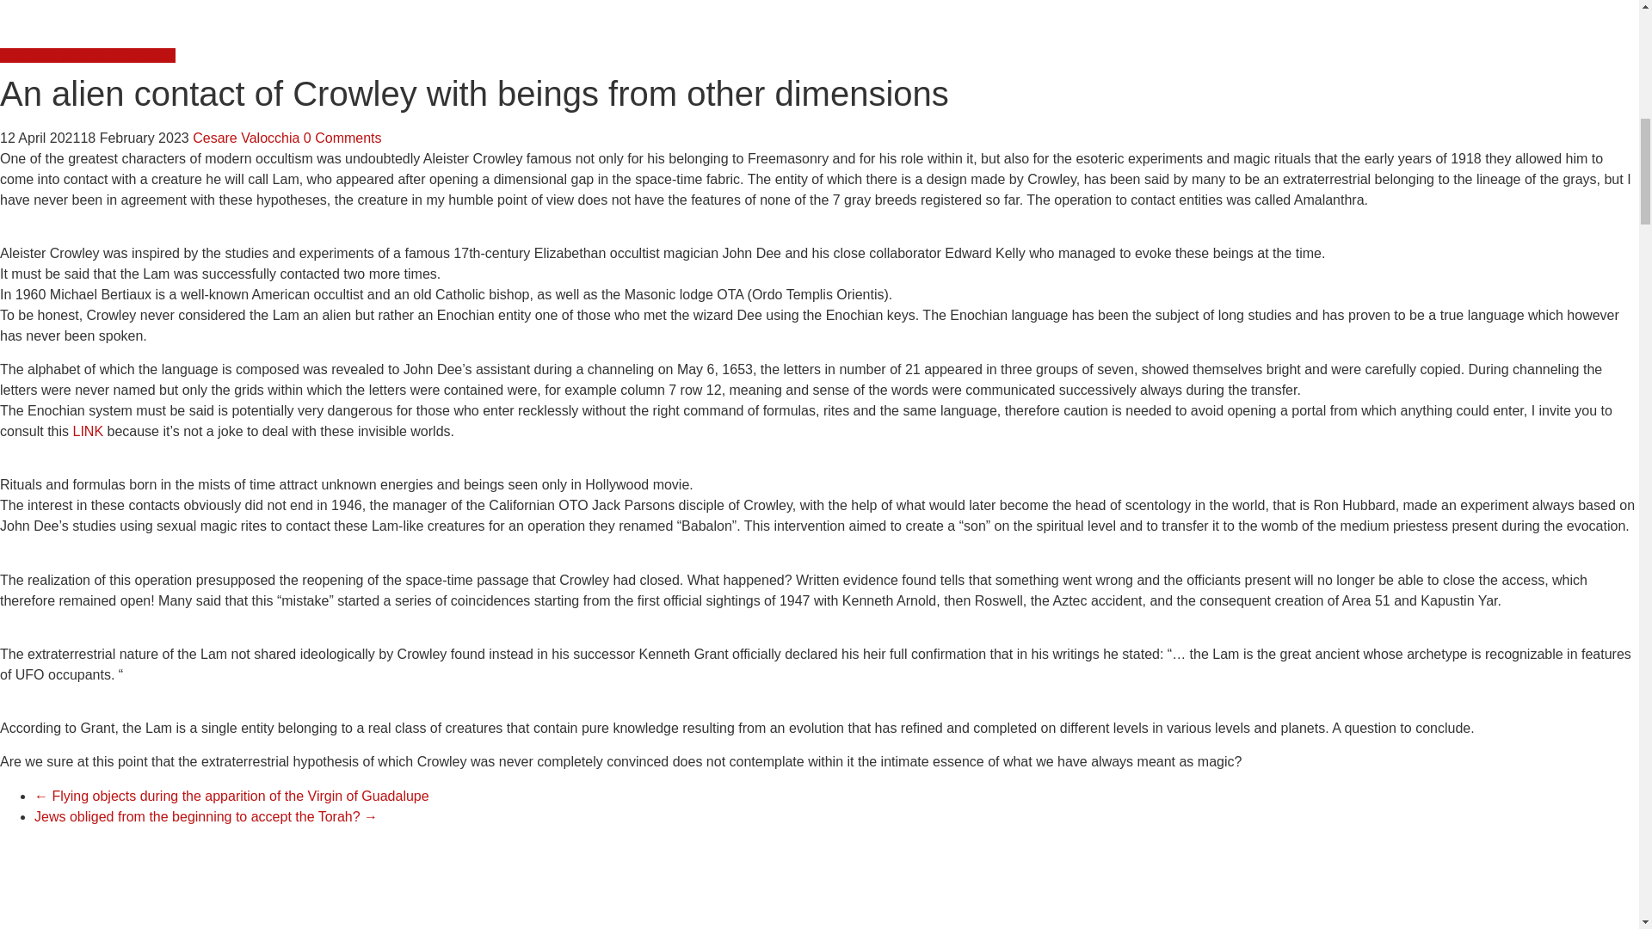 The image size is (1652, 929). What do you see at coordinates (88, 55) in the screenshot?
I see `Inhabited parallel universes?` at bounding box center [88, 55].